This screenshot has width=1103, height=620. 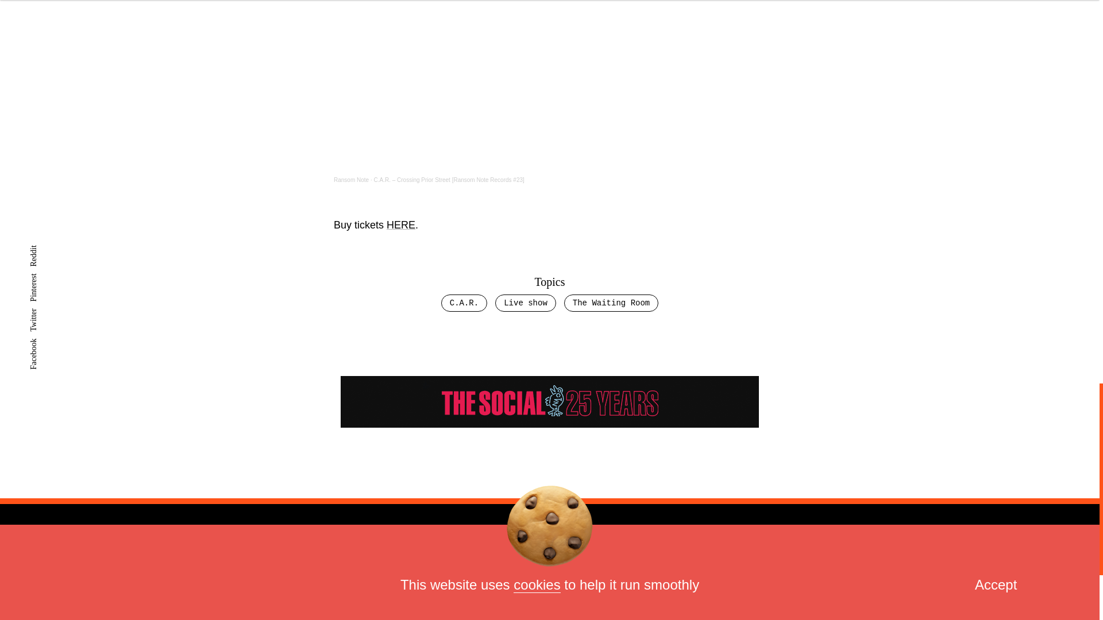 I want to click on Music, so click(x=278, y=567).